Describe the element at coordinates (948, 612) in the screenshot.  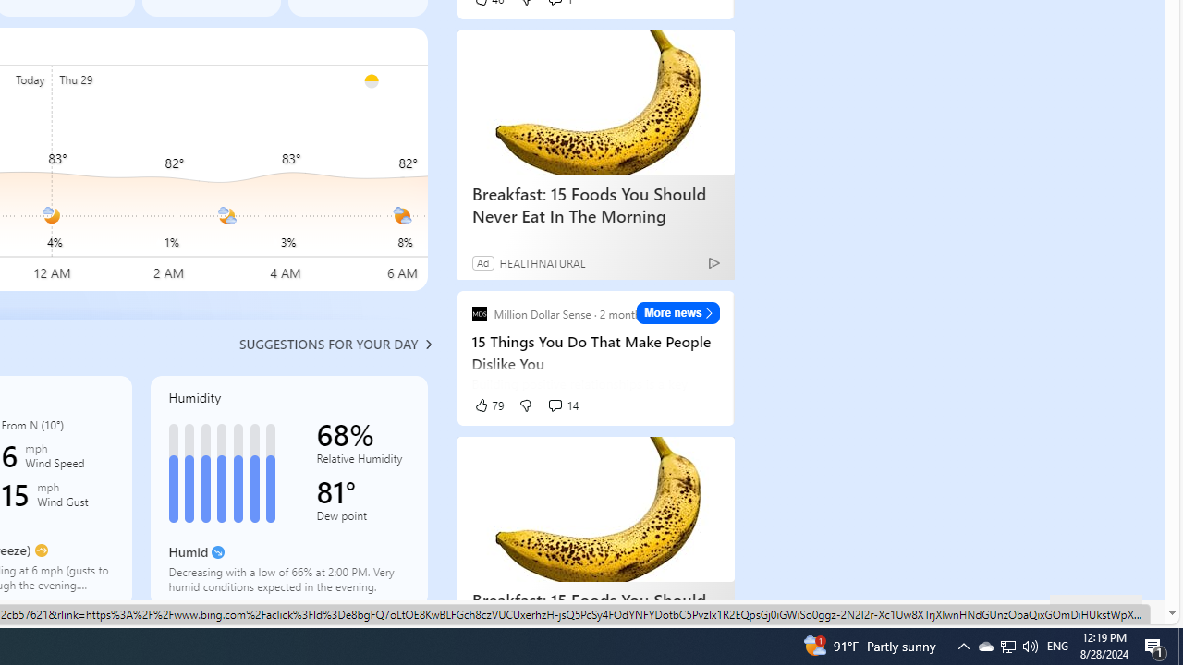
I see `Data Providers` at that location.